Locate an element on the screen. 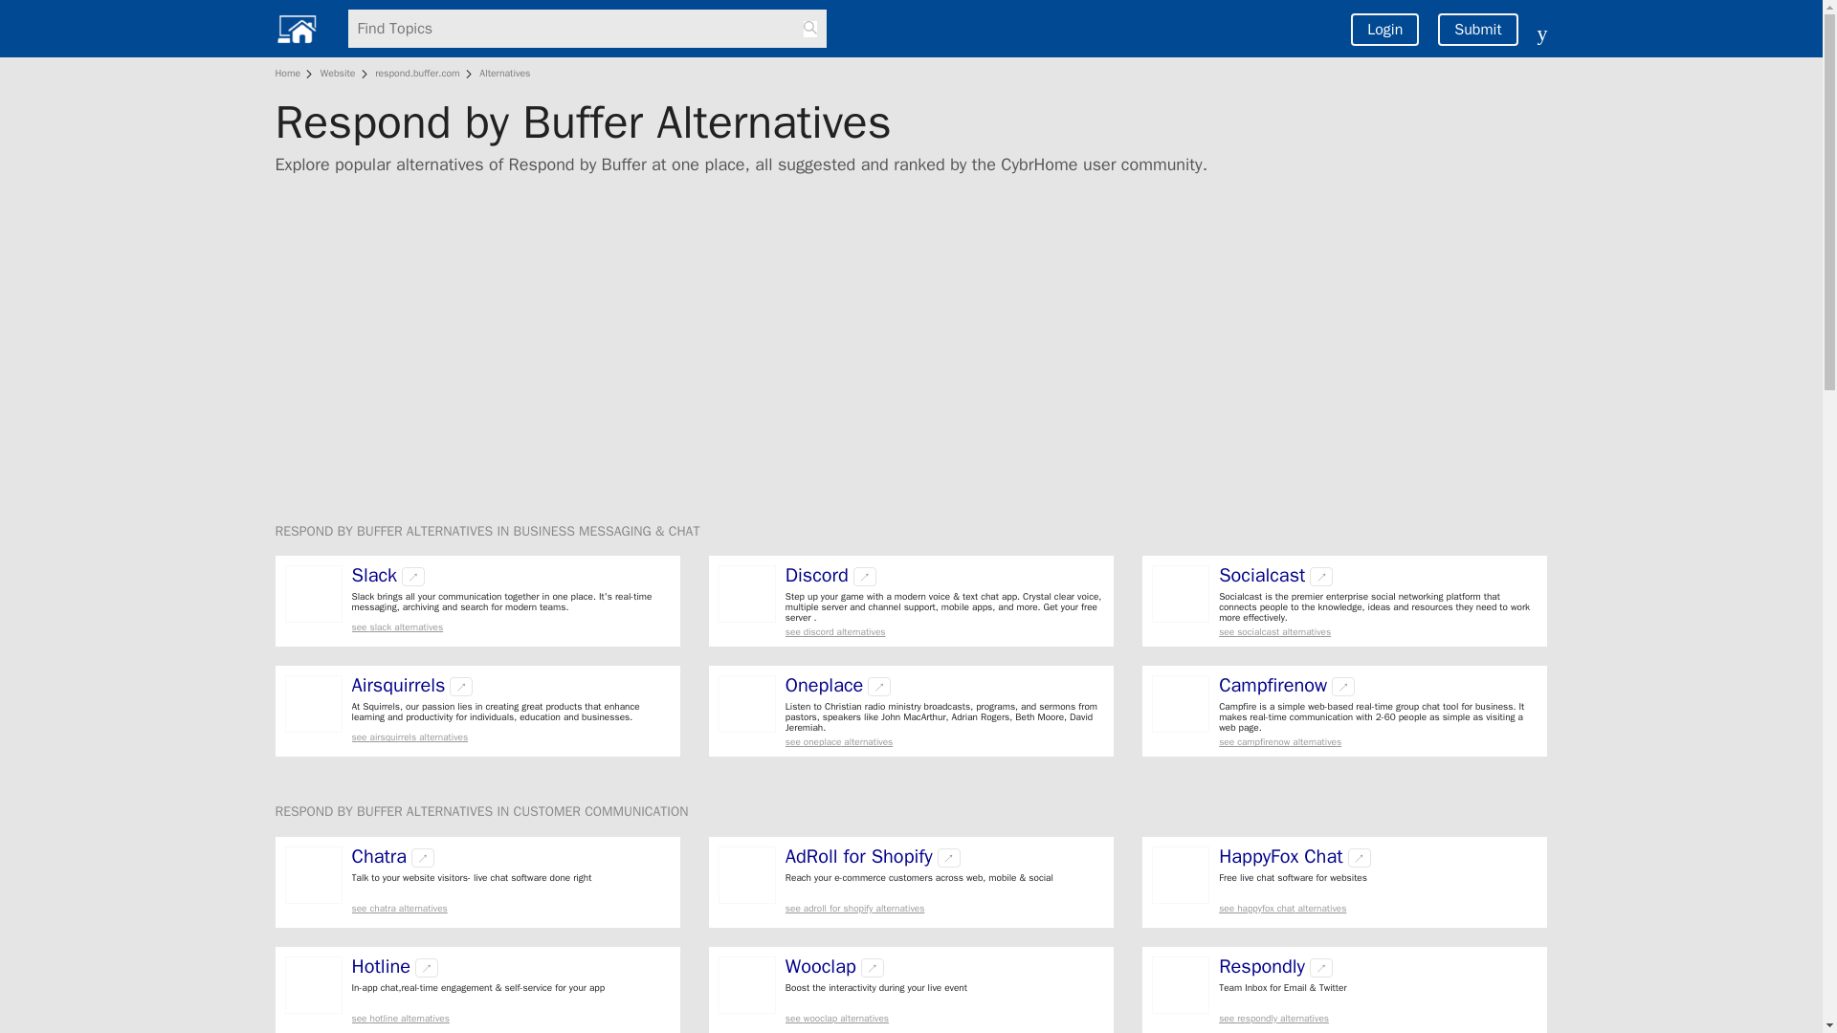  see airsquirrels alternatives is located at coordinates (511, 736).